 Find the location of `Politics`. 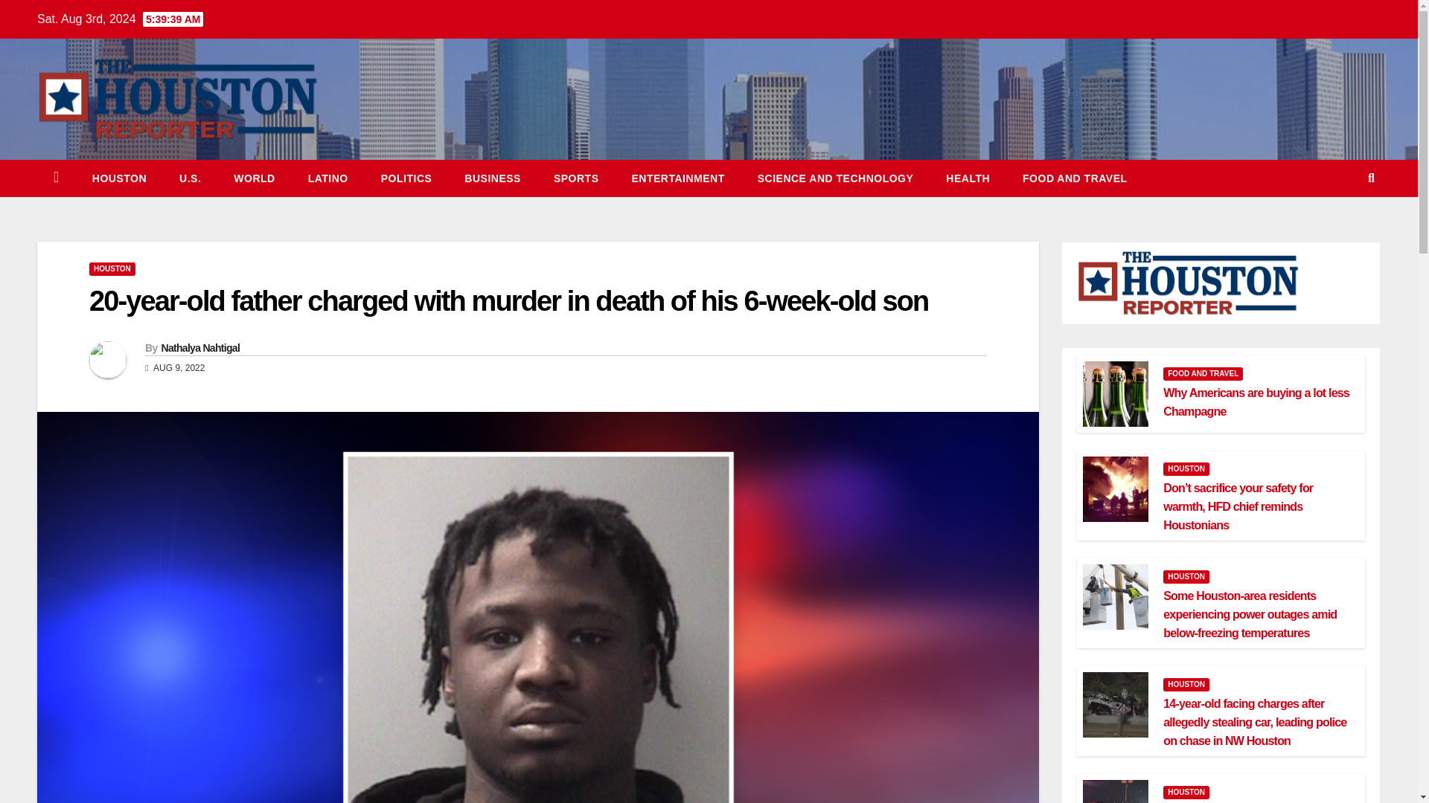

Politics is located at coordinates (406, 178).